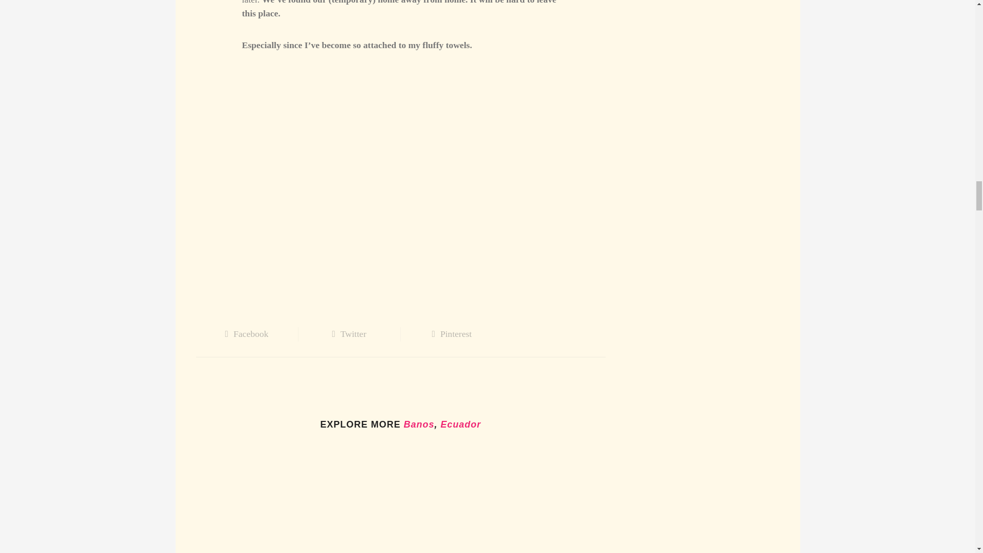 The height and width of the screenshot is (553, 983). I want to click on Pin this!, so click(451, 334).